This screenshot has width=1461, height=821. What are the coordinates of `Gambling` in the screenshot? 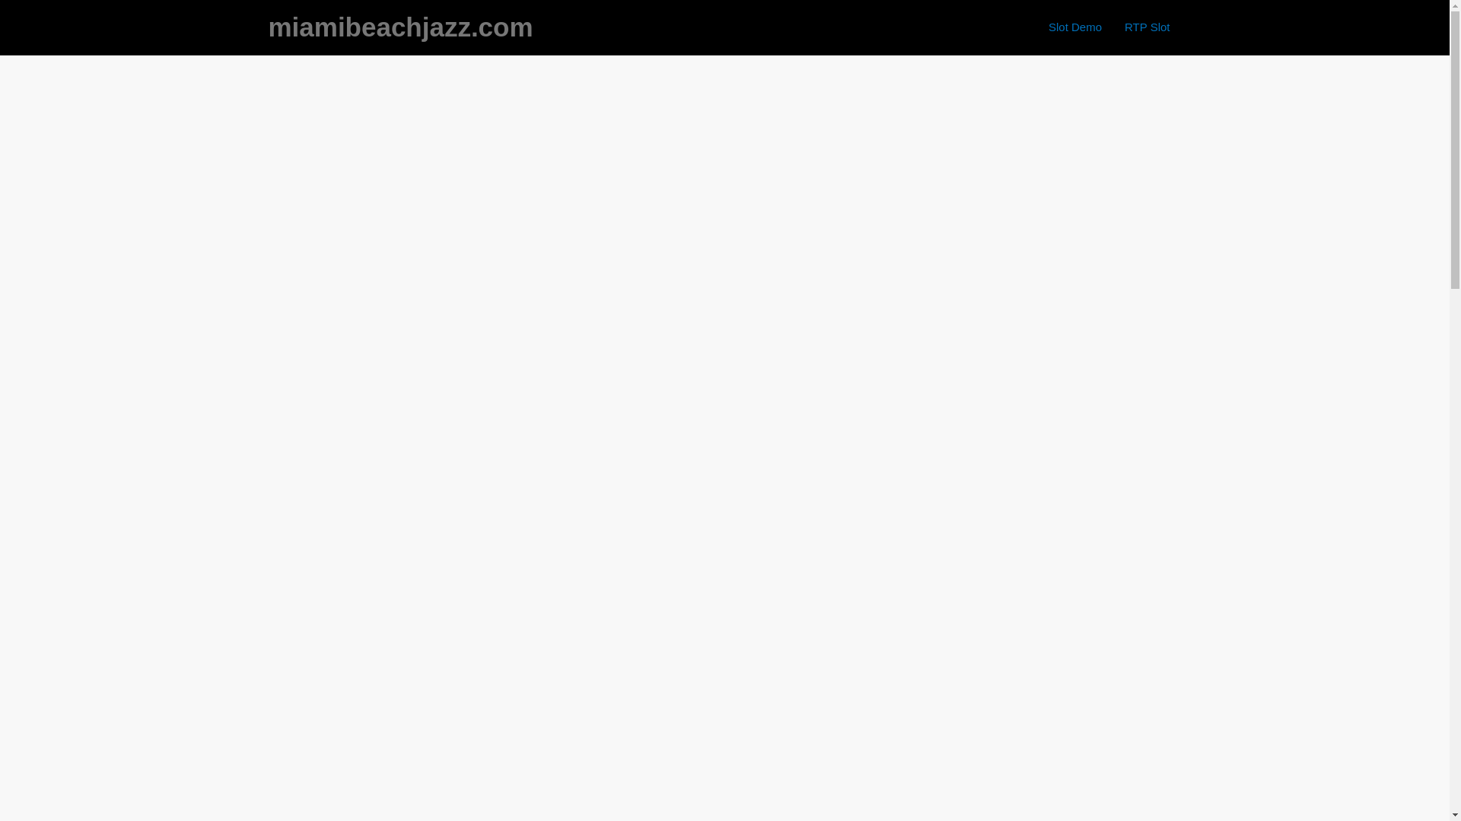 It's located at (374, 201).